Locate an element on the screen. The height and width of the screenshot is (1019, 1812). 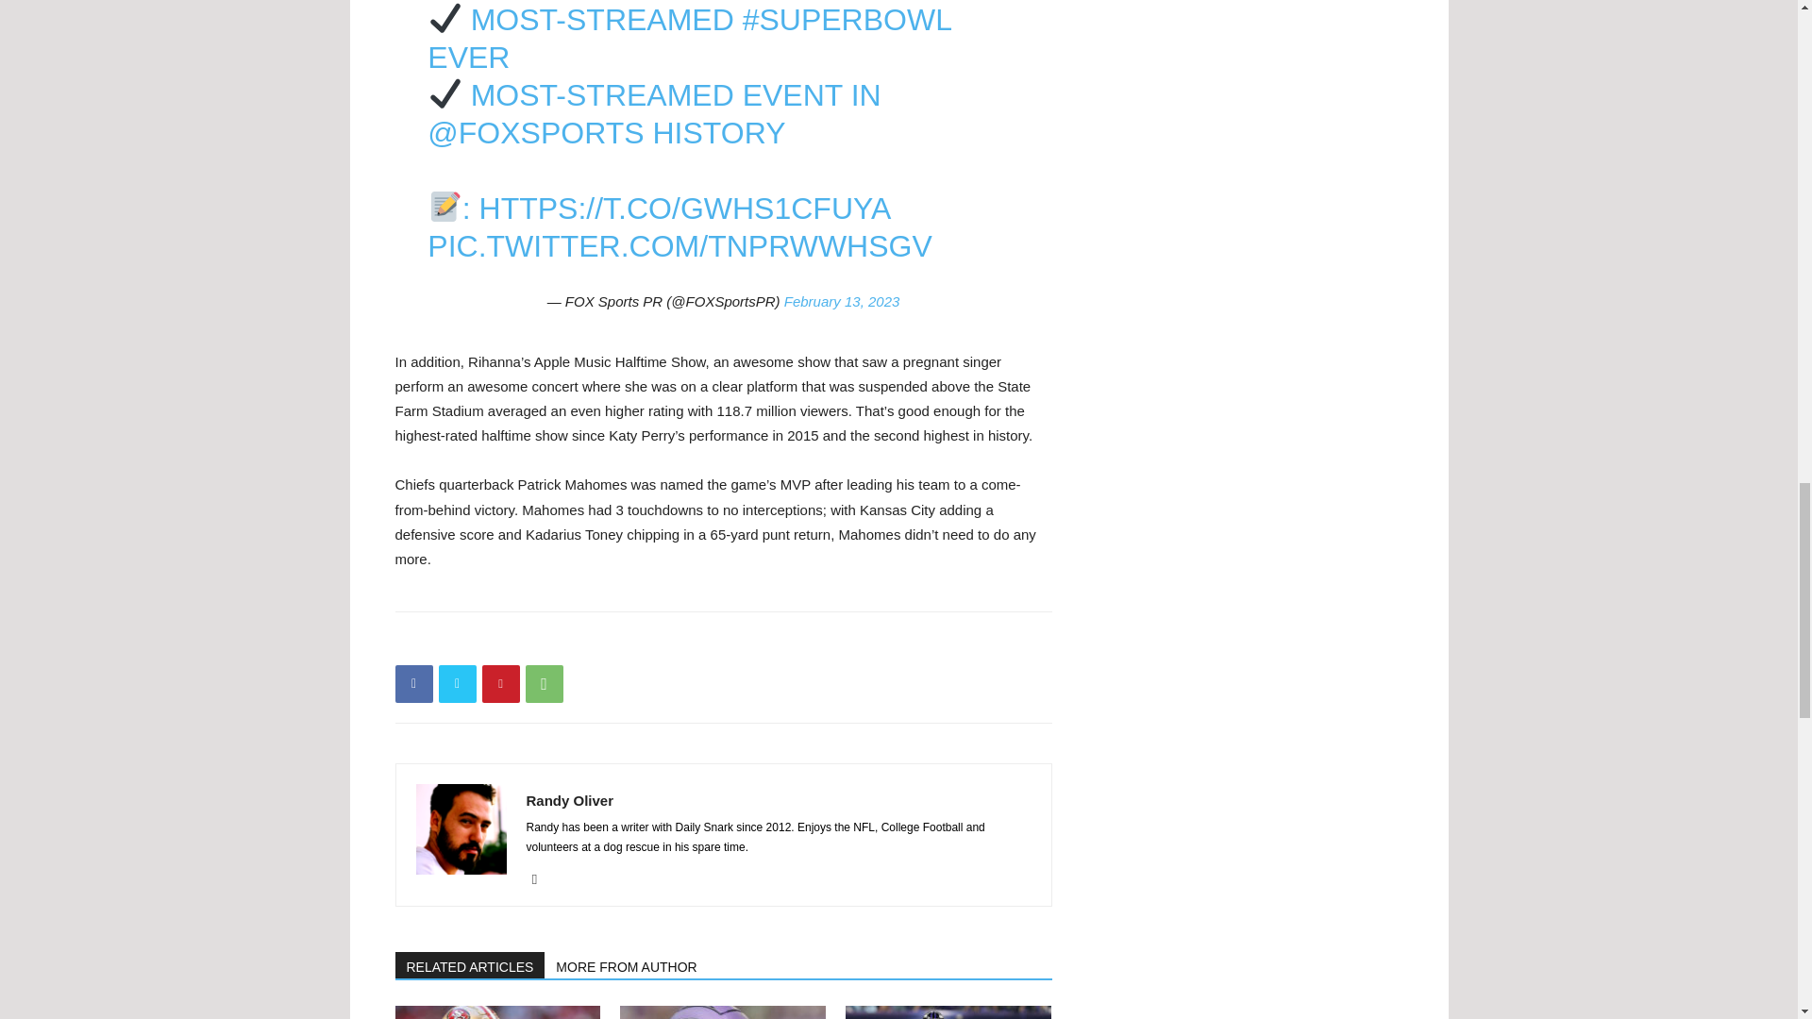
Facebook is located at coordinates (413, 684).